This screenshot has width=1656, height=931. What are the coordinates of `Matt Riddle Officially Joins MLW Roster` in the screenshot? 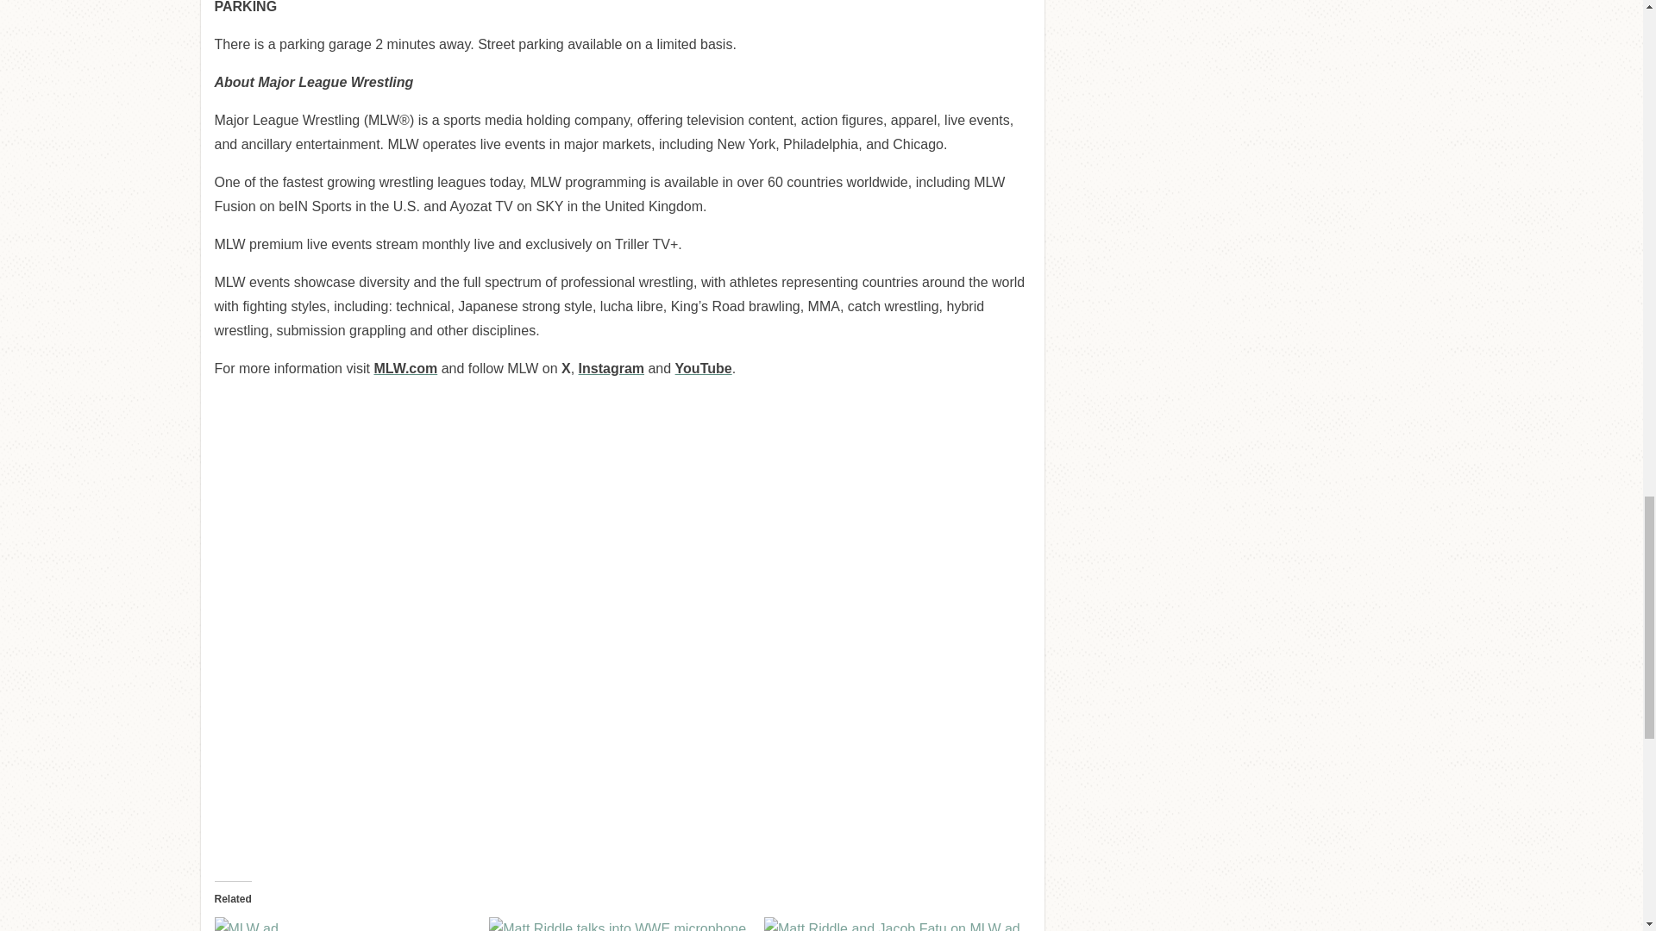 It's located at (342, 924).